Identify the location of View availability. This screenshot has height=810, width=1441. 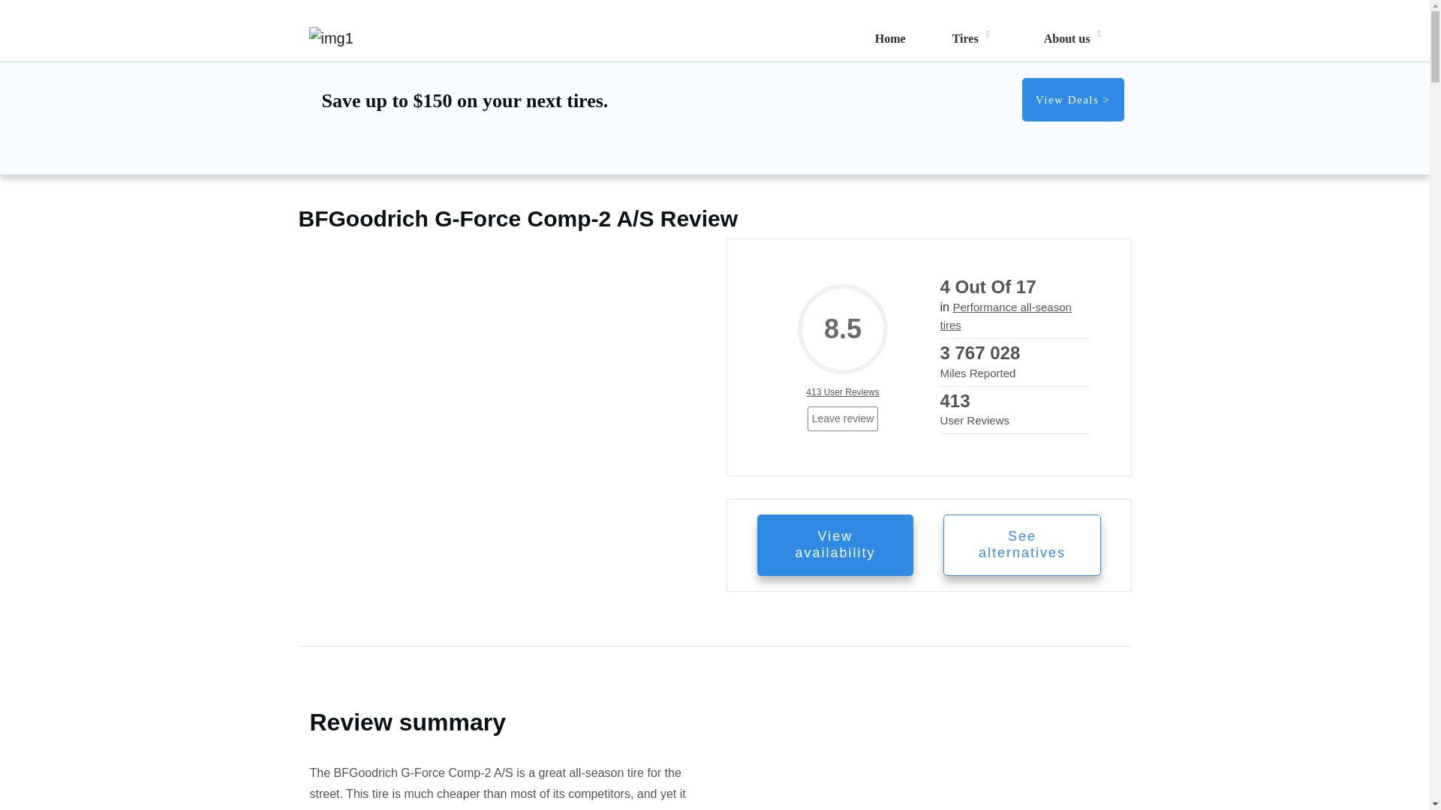
(835, 544).